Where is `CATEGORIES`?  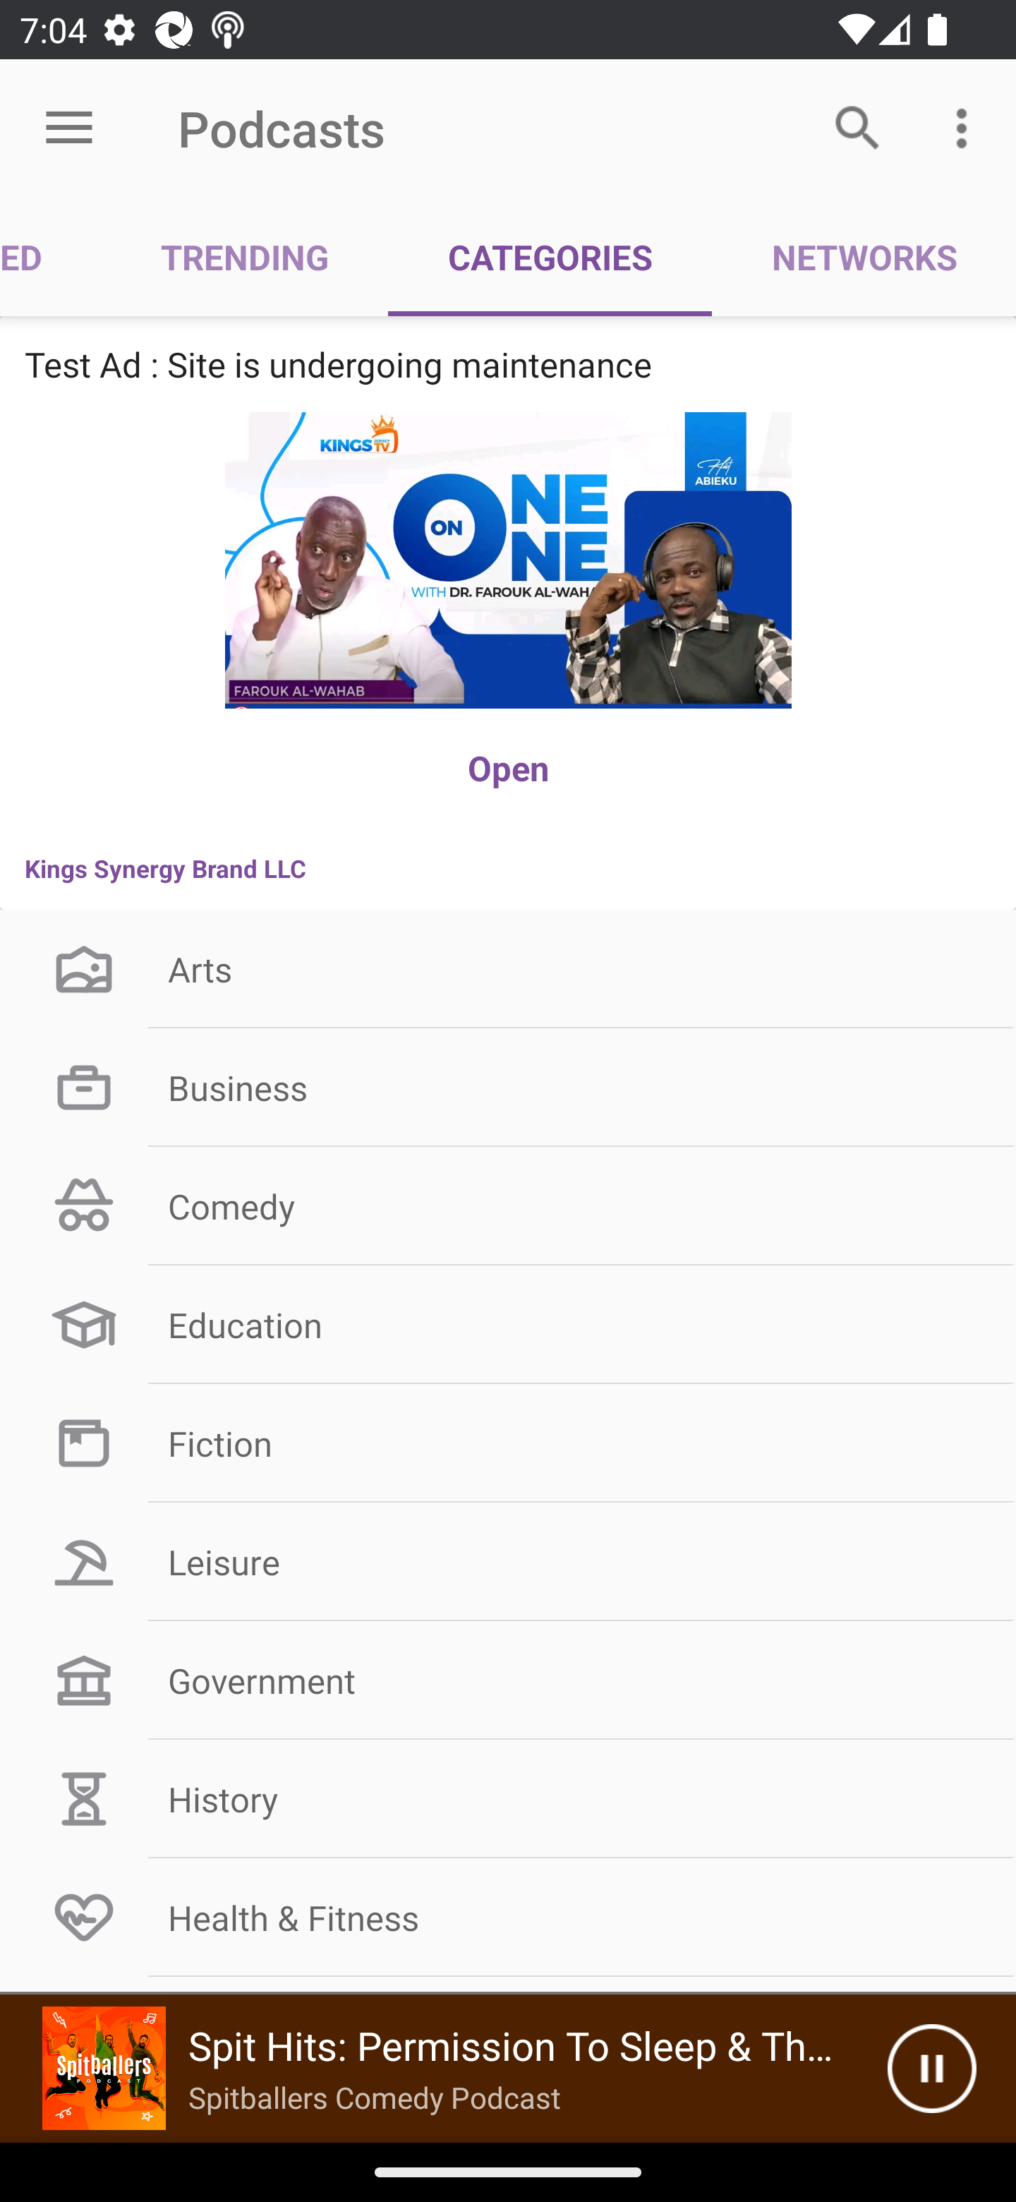 CATEGORIES is located at coordinates (550, 257).